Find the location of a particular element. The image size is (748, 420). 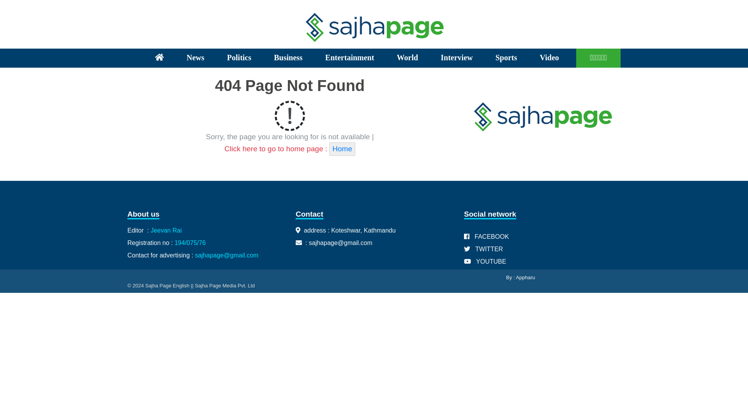

Video is located at coordinates (549, 58).